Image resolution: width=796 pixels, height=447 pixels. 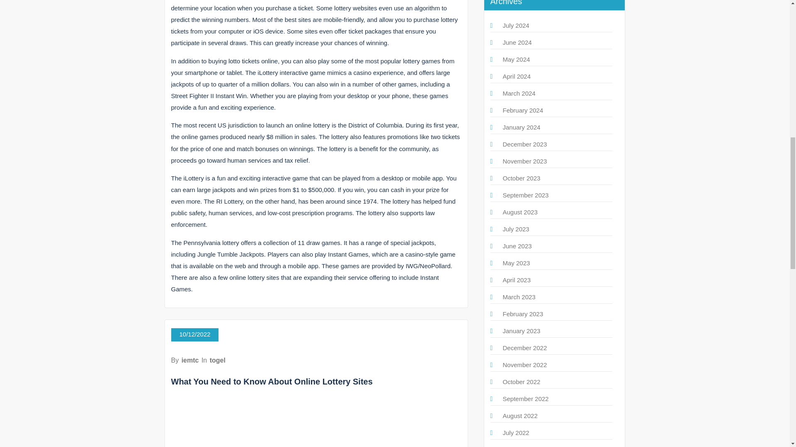 I want to click on iemtc, so click(x=190, y=360).